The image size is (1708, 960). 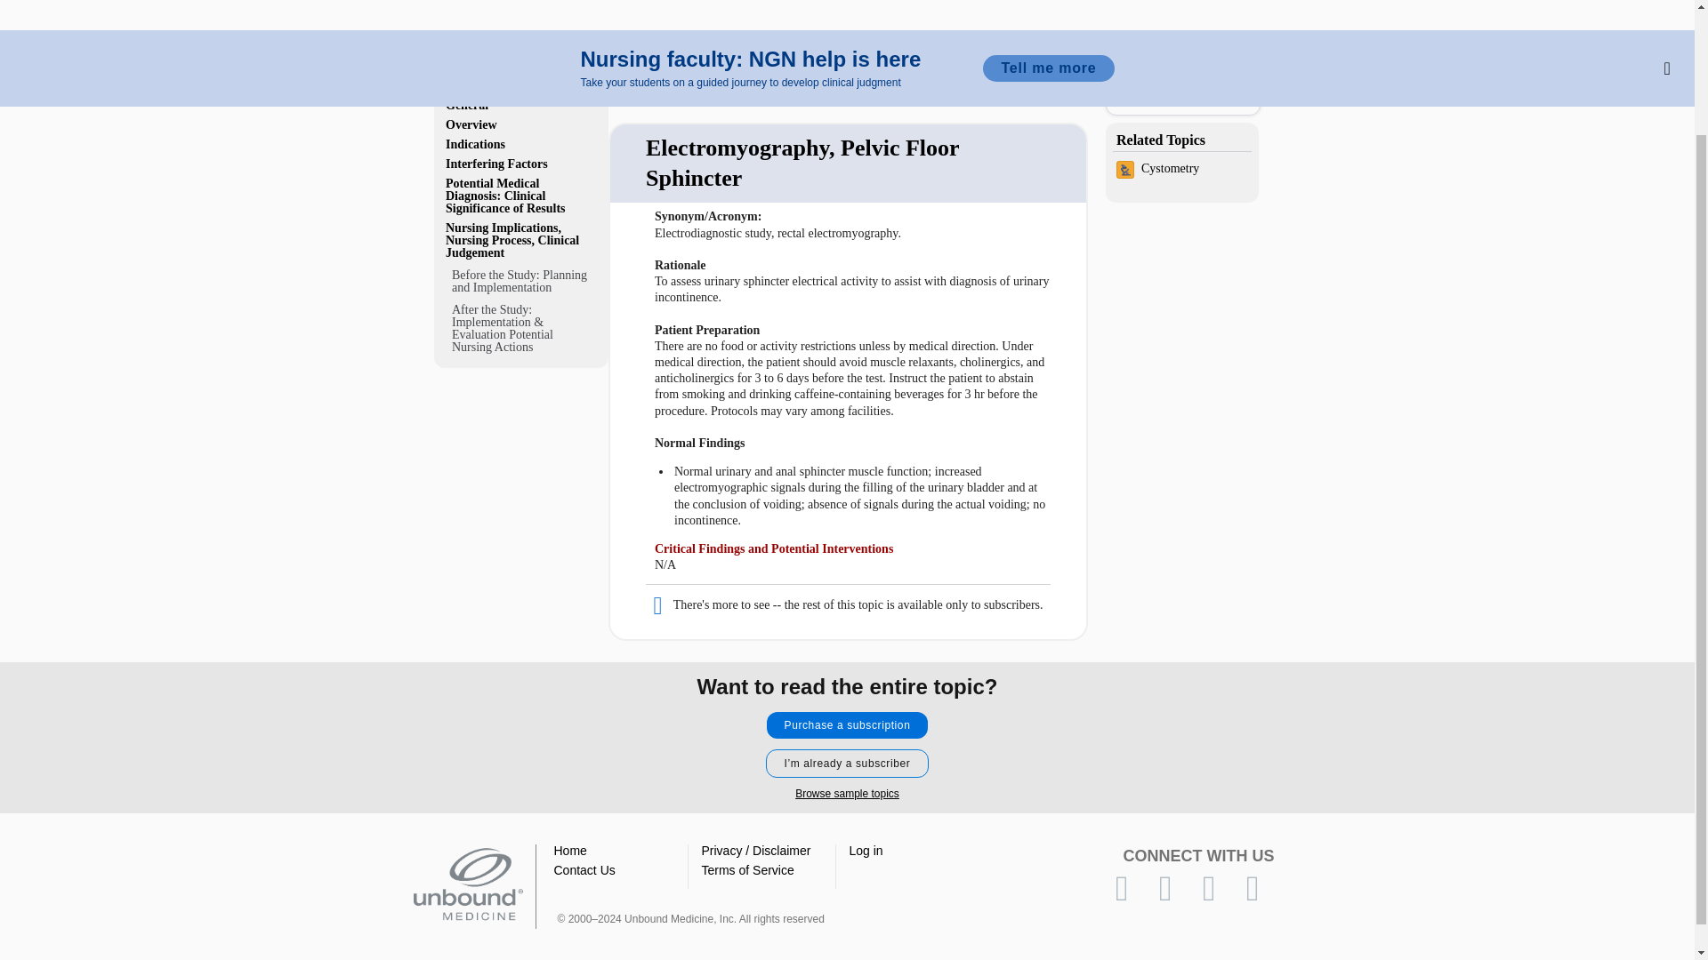 What do you see at coordinates (520, 124) in the screenshot?
I see `Overview` at bounding box center [520, 124].